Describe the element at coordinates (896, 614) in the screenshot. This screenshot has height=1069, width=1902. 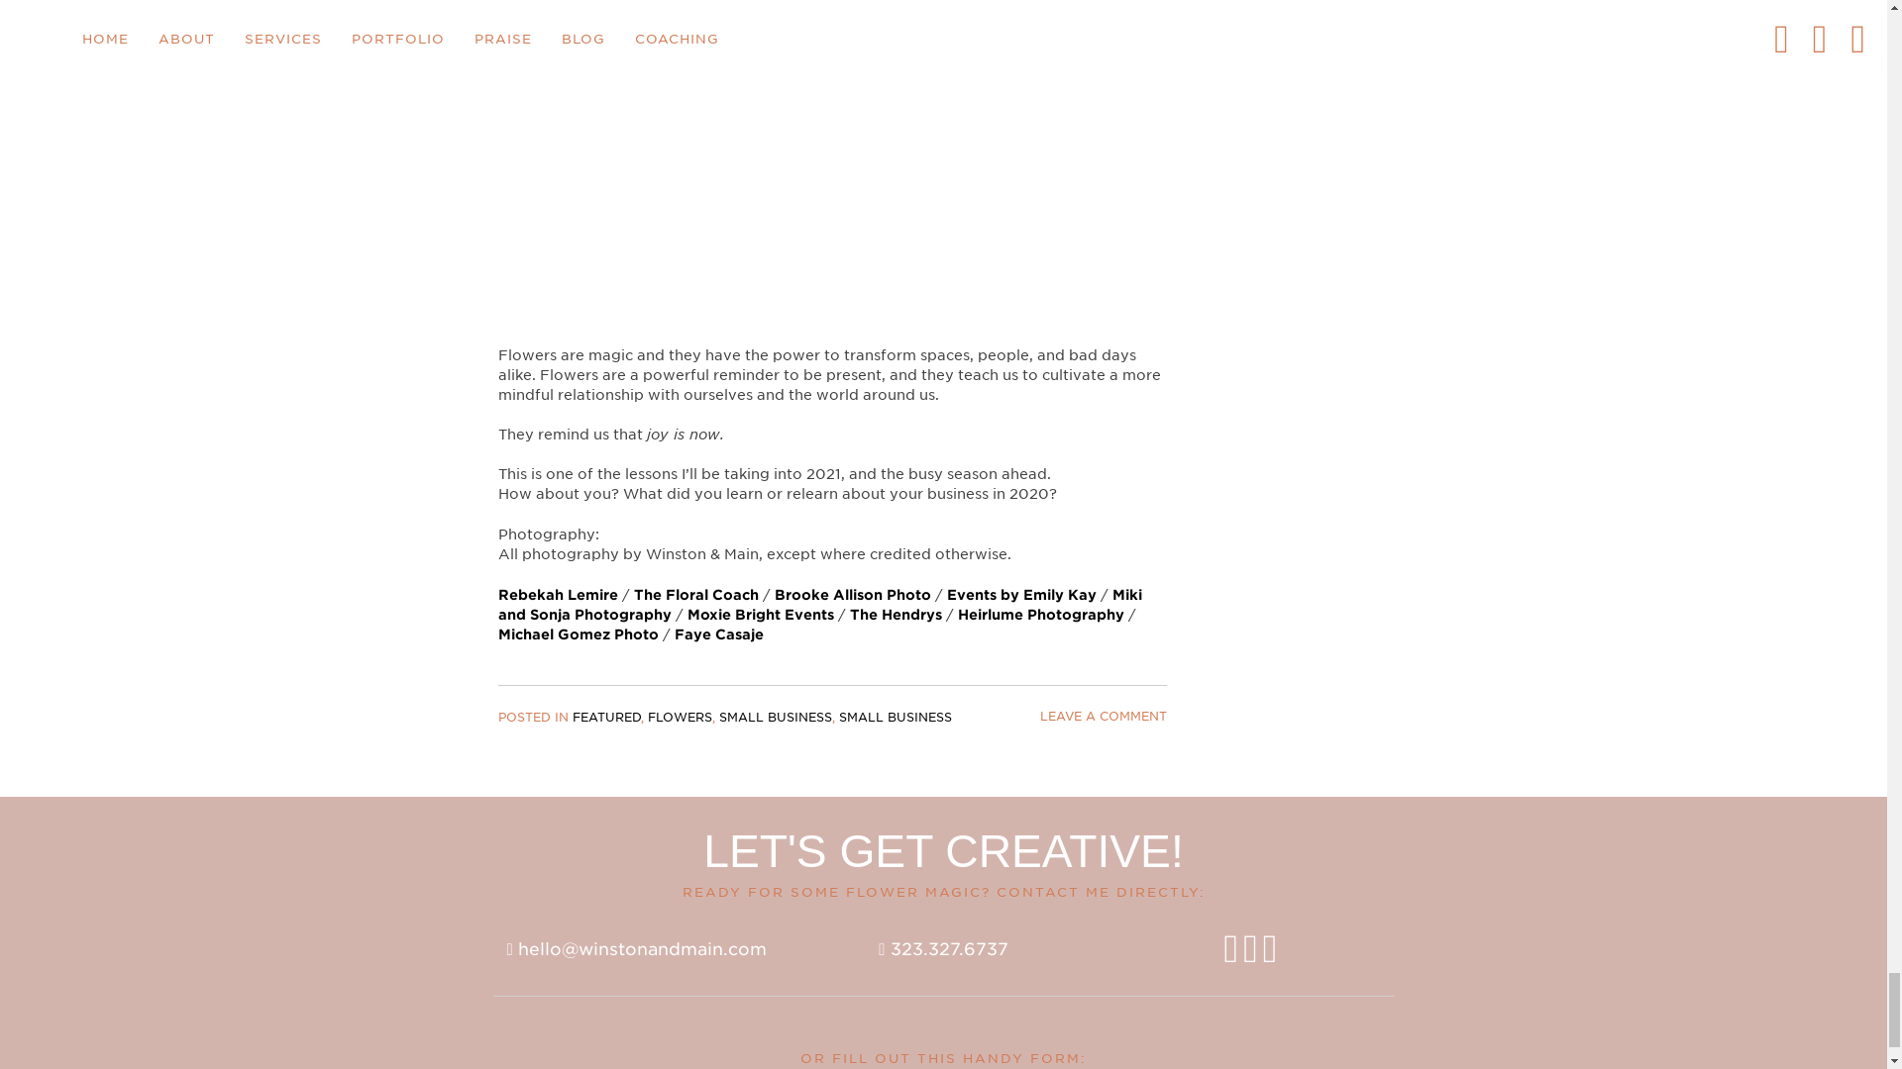
I see `The Hendrys` at that location.